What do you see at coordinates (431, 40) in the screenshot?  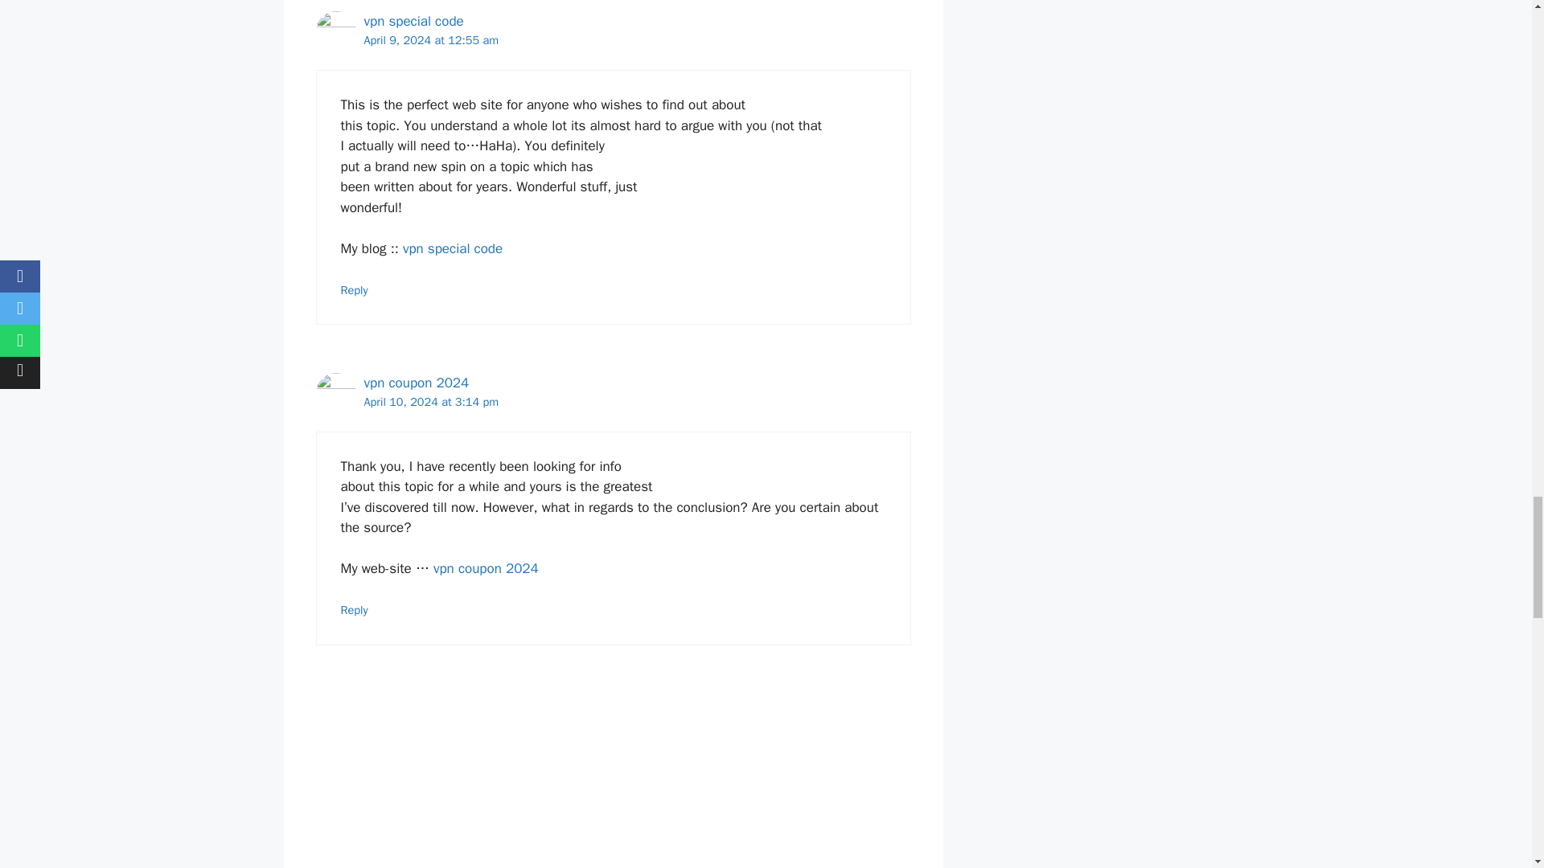 I see `April 9, 2024 at 12:55 am` at bounding box center [431, 40].